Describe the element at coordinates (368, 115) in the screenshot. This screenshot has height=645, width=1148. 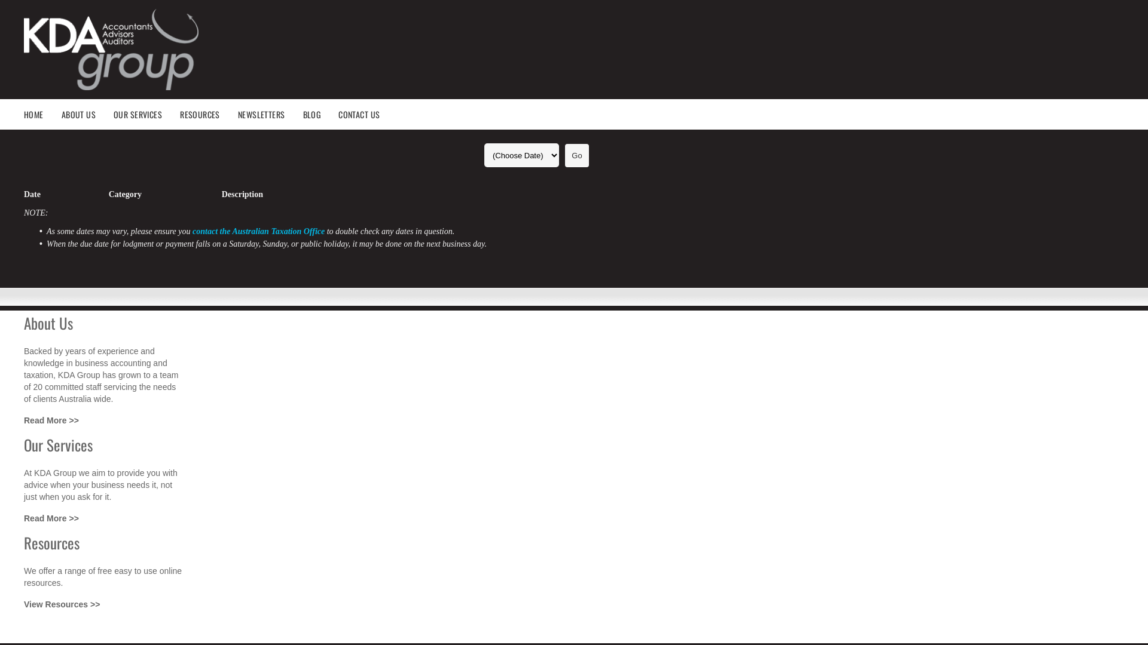
I see `CONTACT US` at that location.